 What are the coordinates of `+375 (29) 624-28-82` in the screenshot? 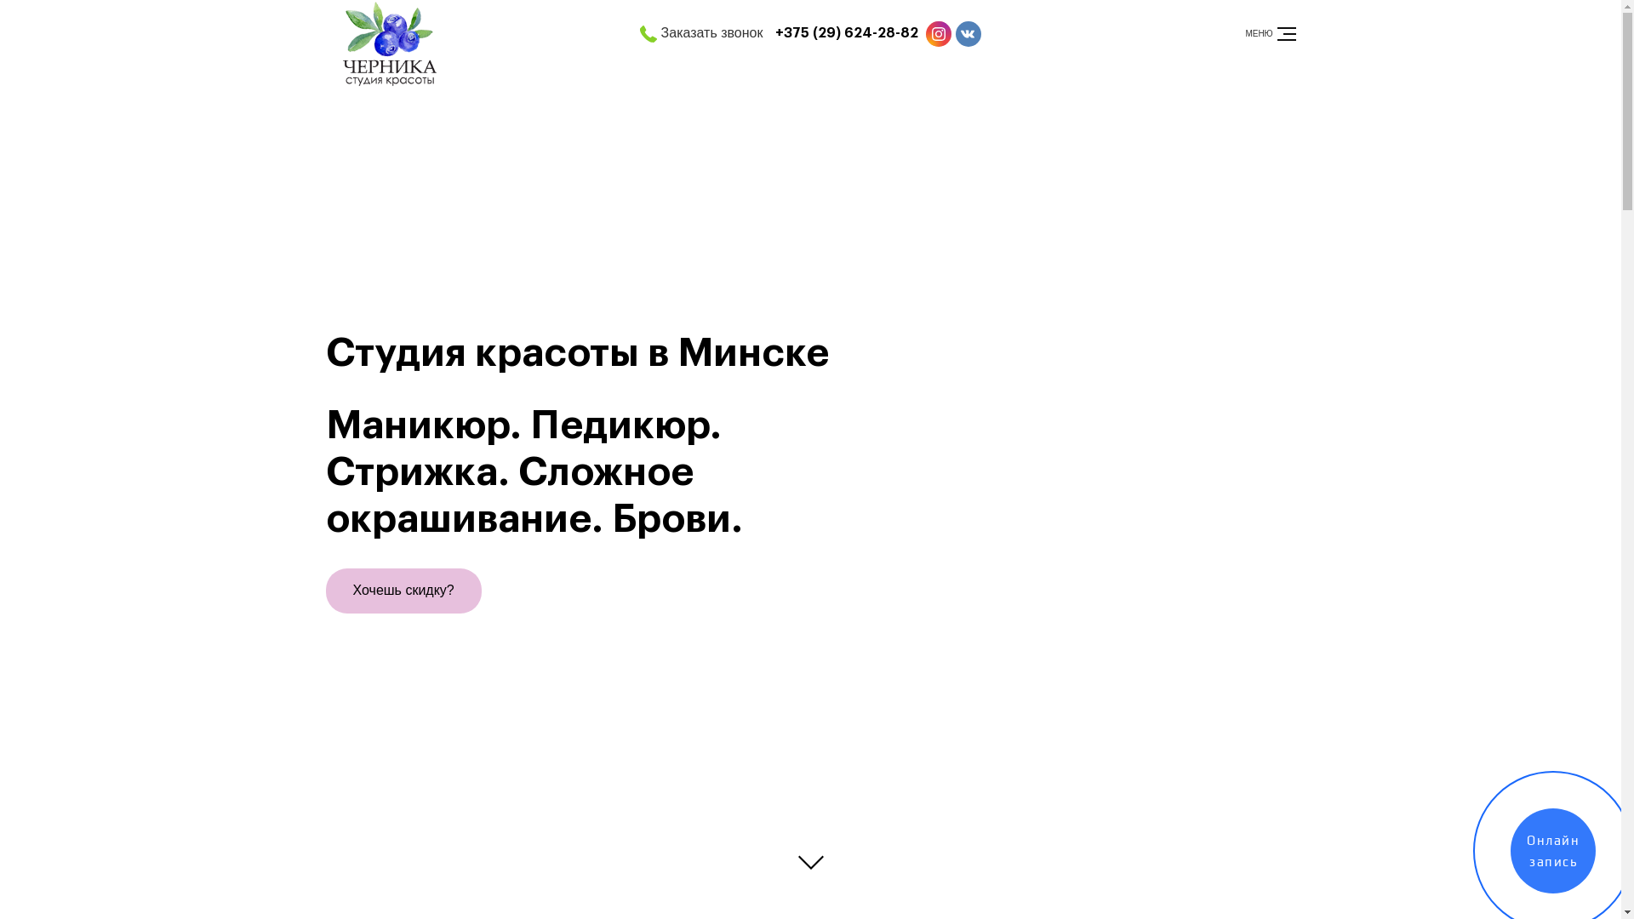 It's located at (847, 34).